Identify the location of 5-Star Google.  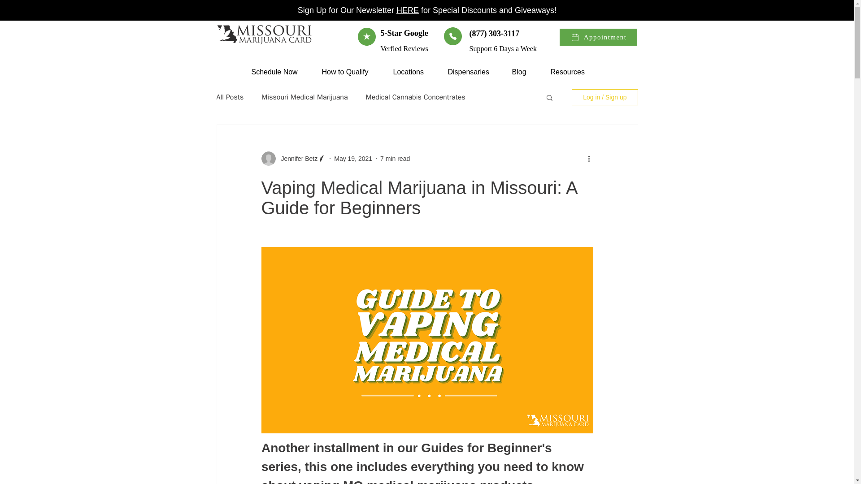
(404, 33).